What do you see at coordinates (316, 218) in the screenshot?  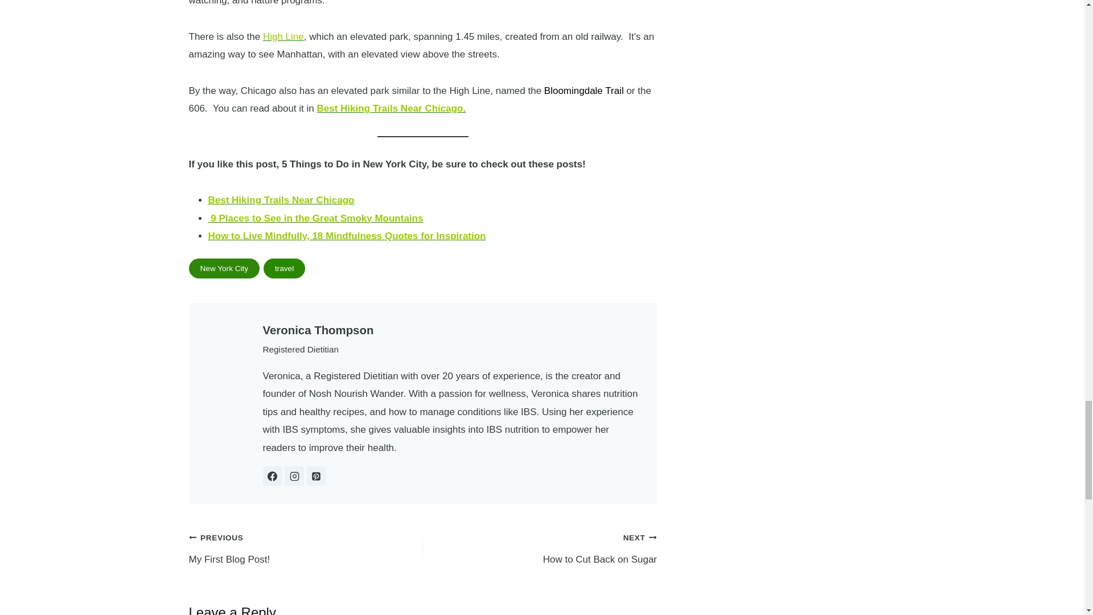 I see `Best Hiking Trails Near Chicago.` at bounding box center [316, 218].